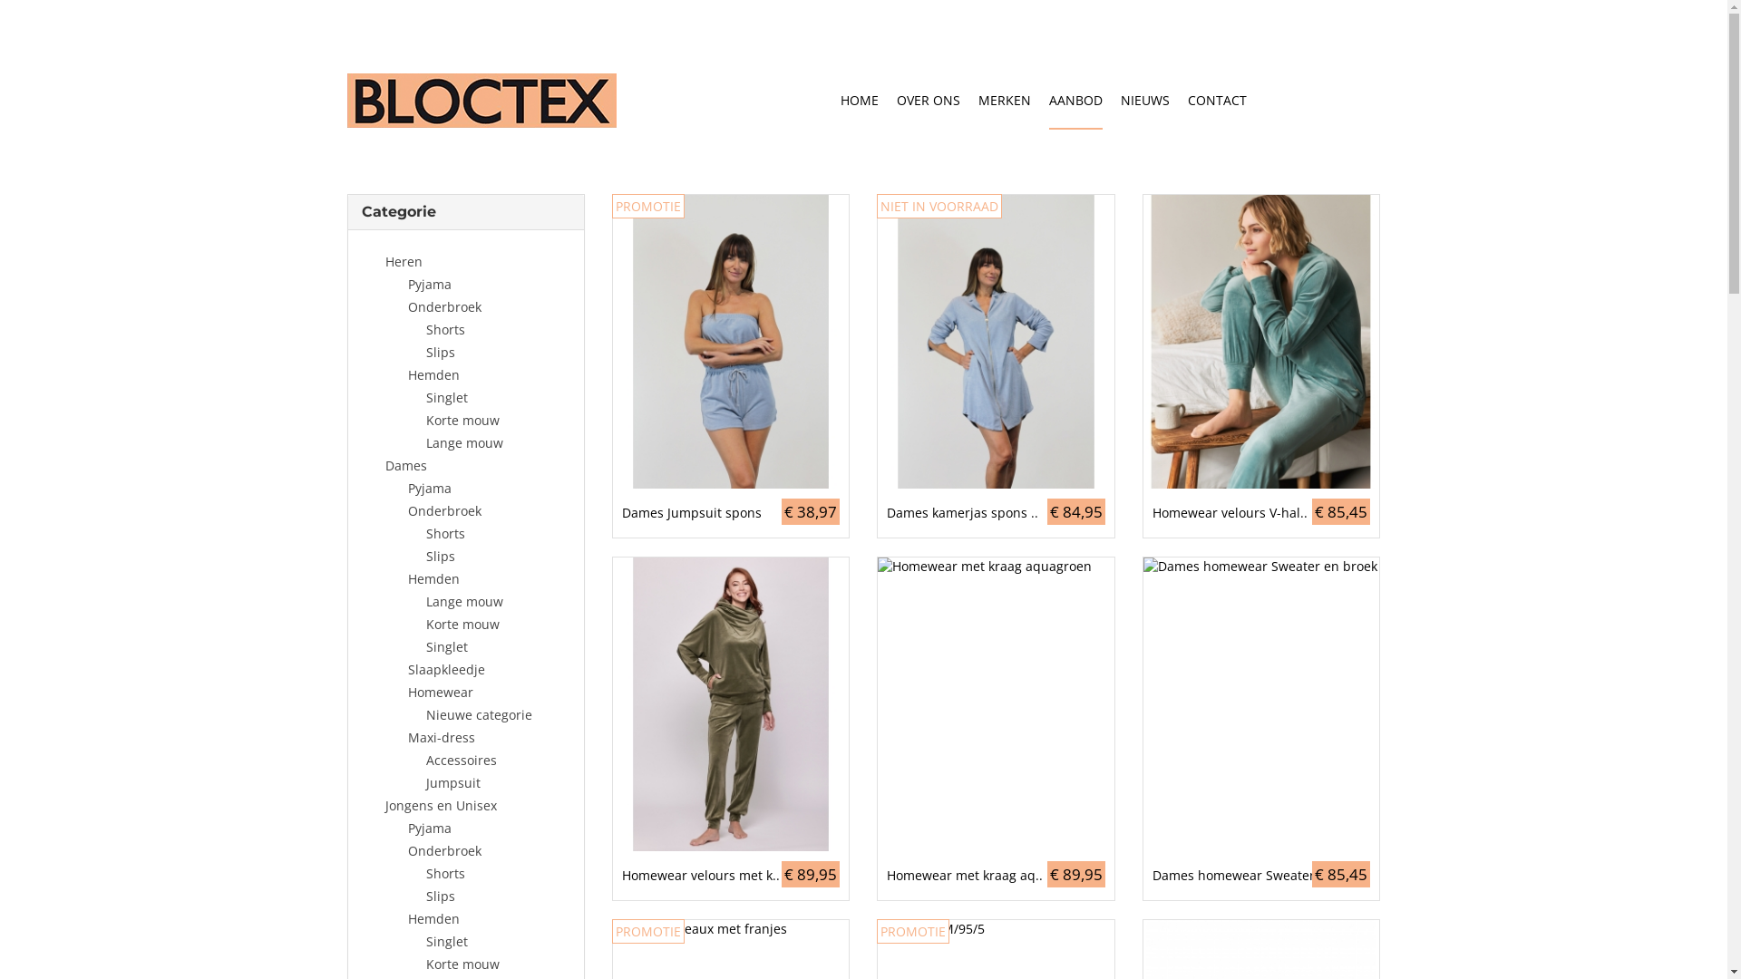 This screenshot has height=979, width=1741. I want to click on Homewear met kraag aq.., so click(996, 876).